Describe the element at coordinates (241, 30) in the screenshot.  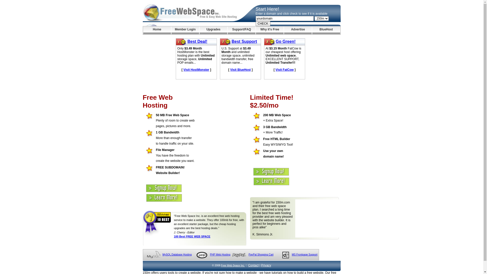
I see `Support/FAQ` at that location.